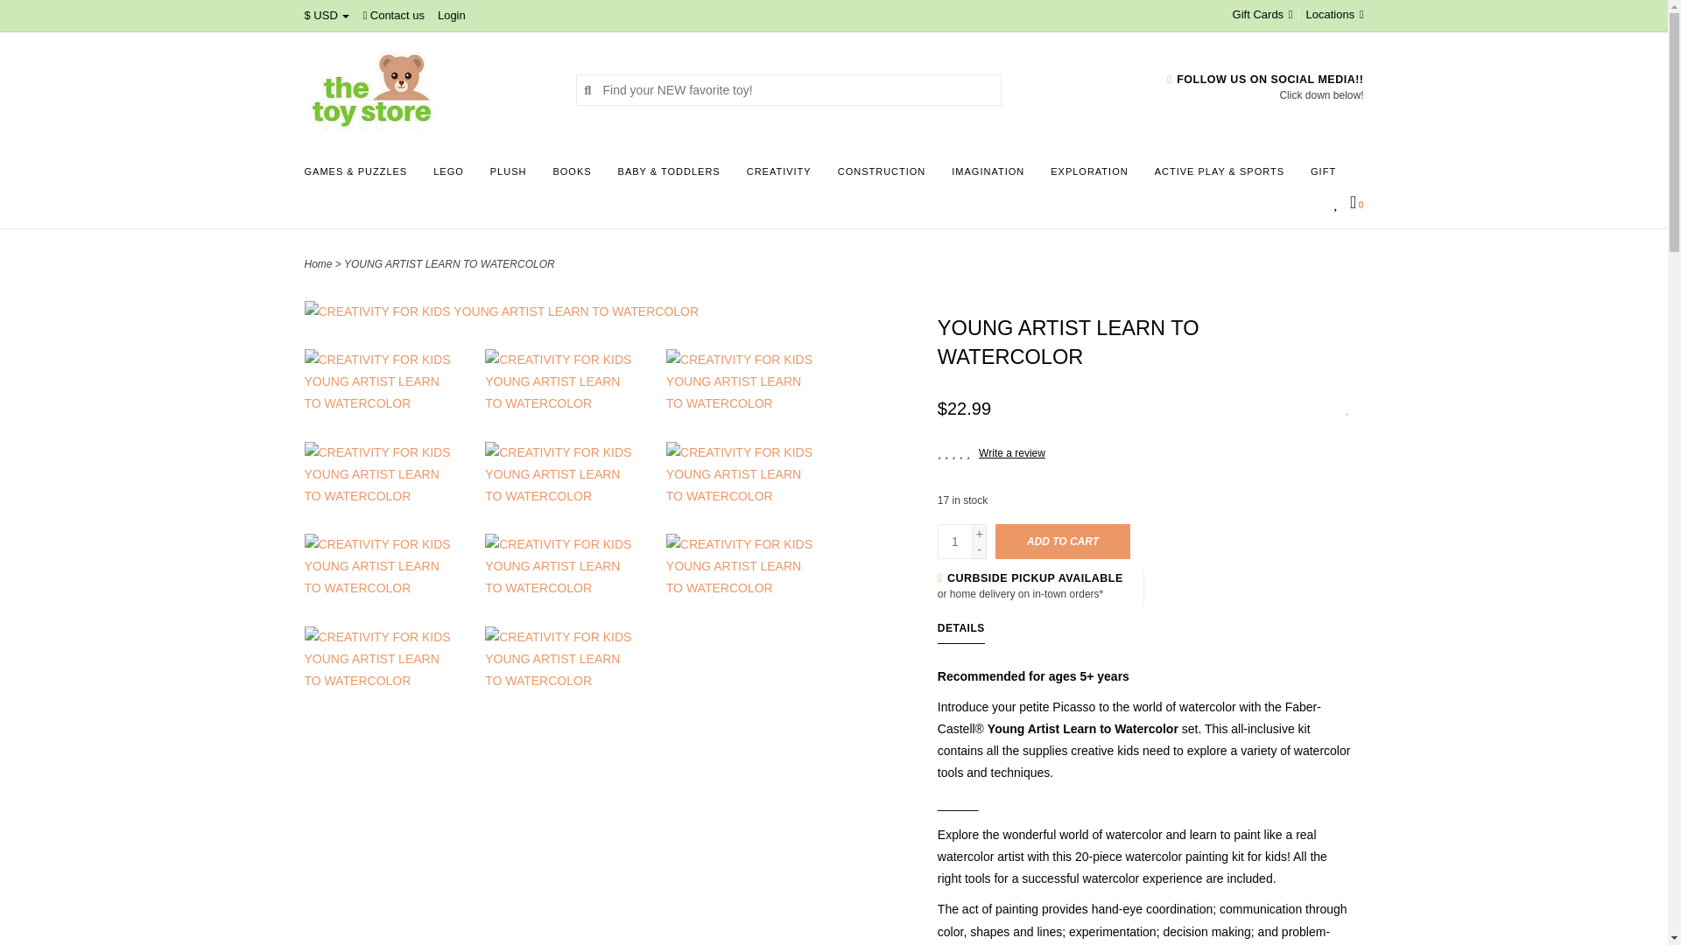 This screenshot has width=1681, height=945. Describe the element at coordinates (327, 14) in the screenshot. I see `Currency` at that location.